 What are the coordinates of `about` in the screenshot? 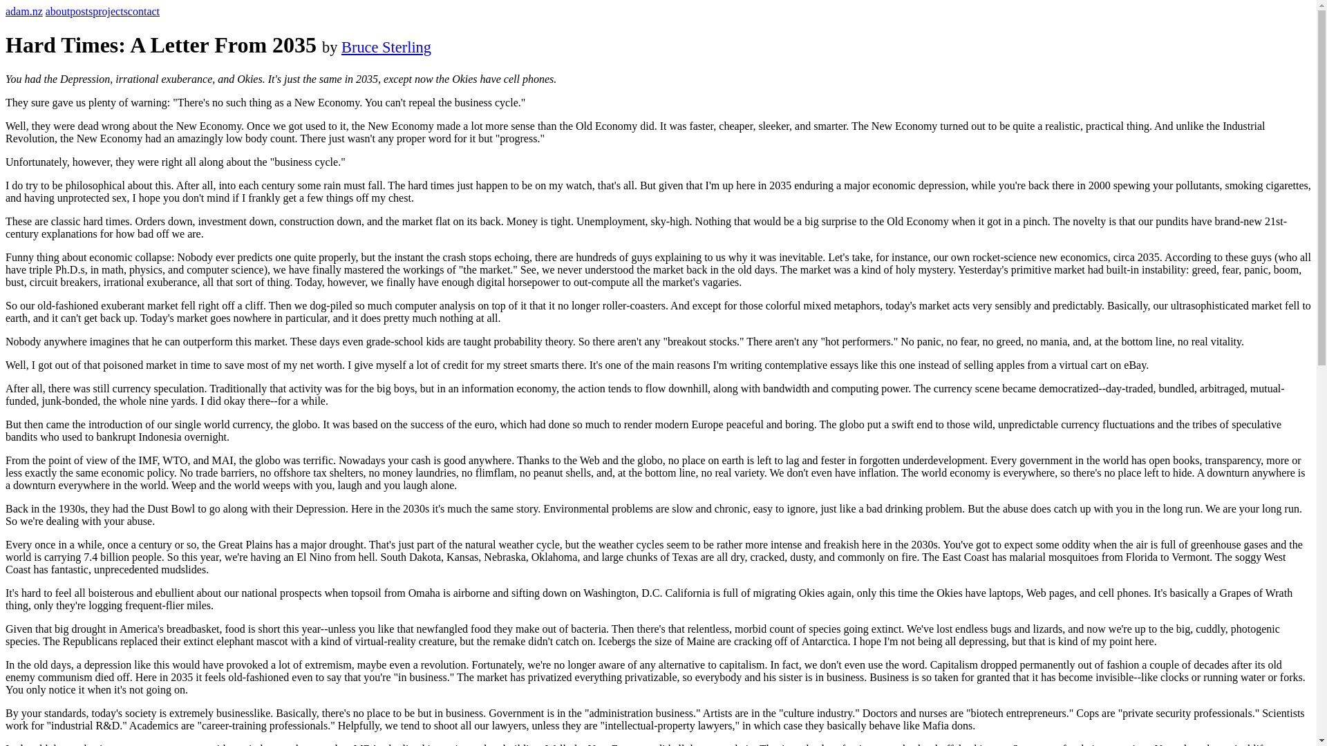 It's located at (57, 11).